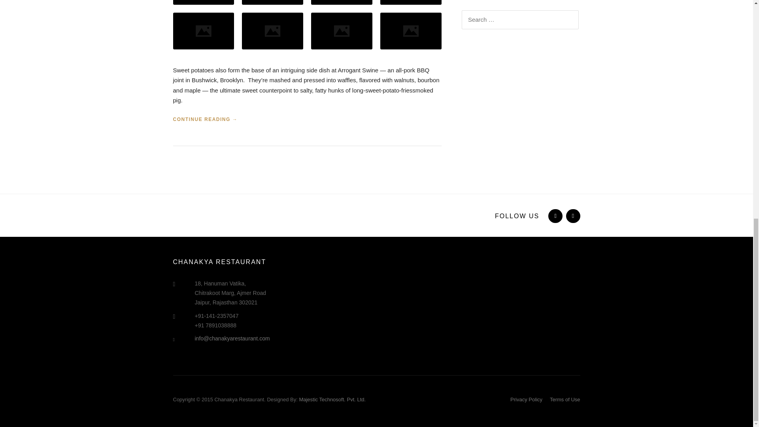 The width and height of the screenshot is (759, 427). What do you see at coordinates (554, 216) in the screenshot?
I see `Facebook` at bounding box center [554, 216].